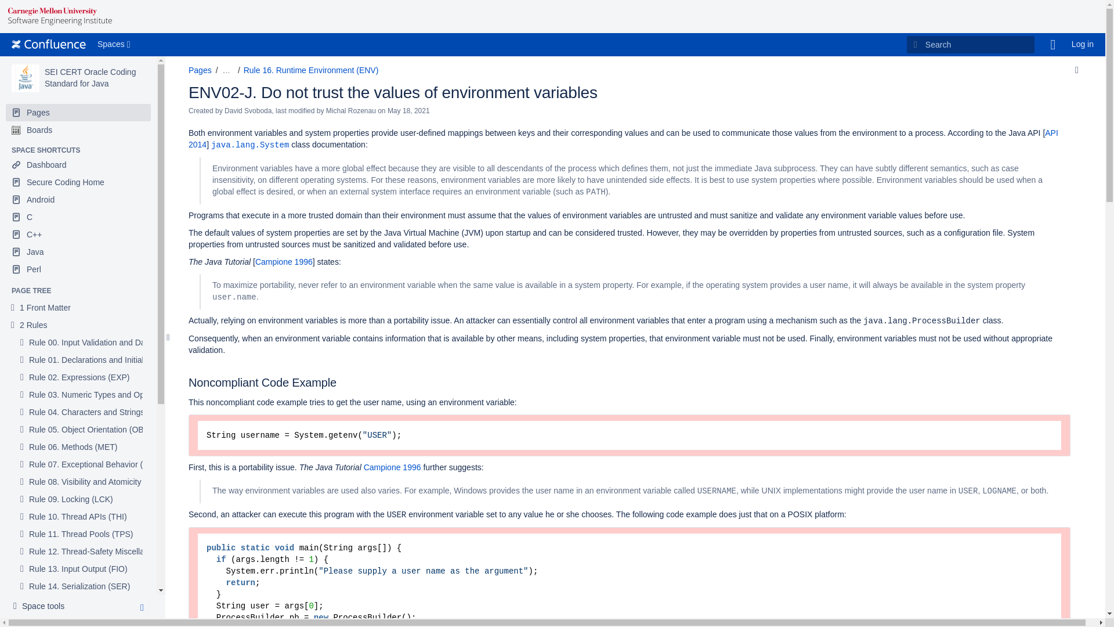 The height and width of the screenshot is (627, 1114). I want to click on Log in, so click(1083, 45).